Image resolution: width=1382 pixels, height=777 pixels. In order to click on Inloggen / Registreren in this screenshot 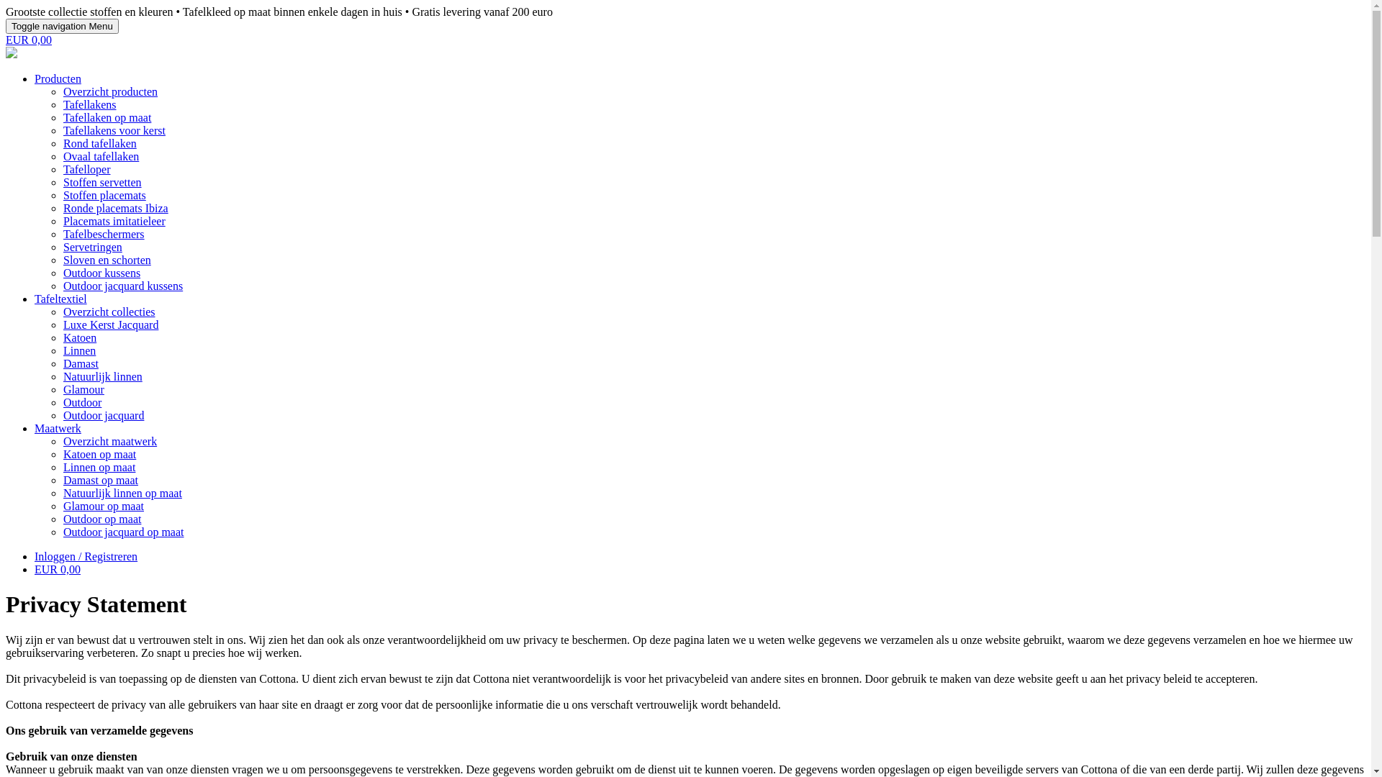, I will do `click(86, 557)`.